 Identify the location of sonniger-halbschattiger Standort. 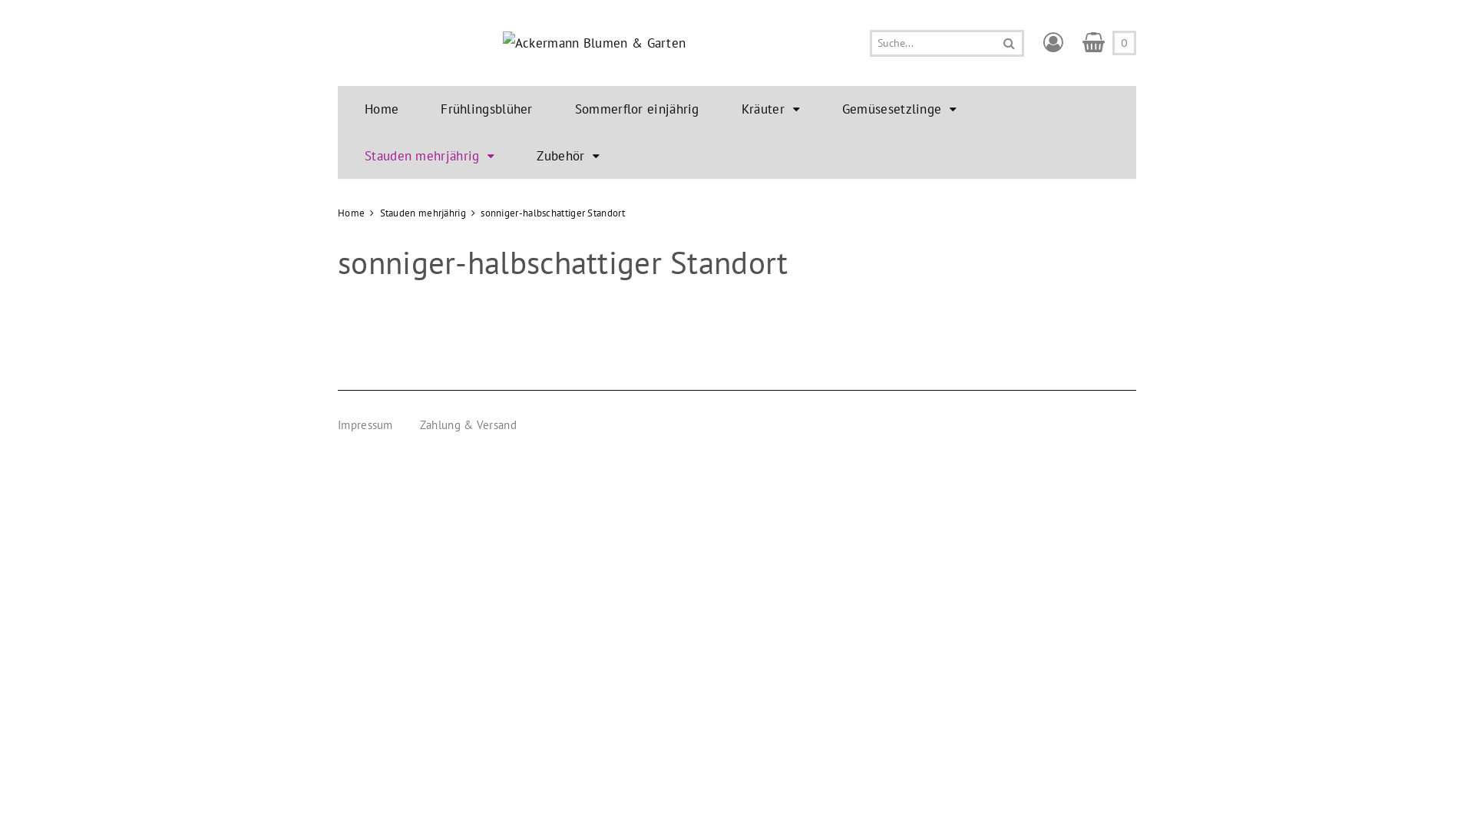
(553, 213).